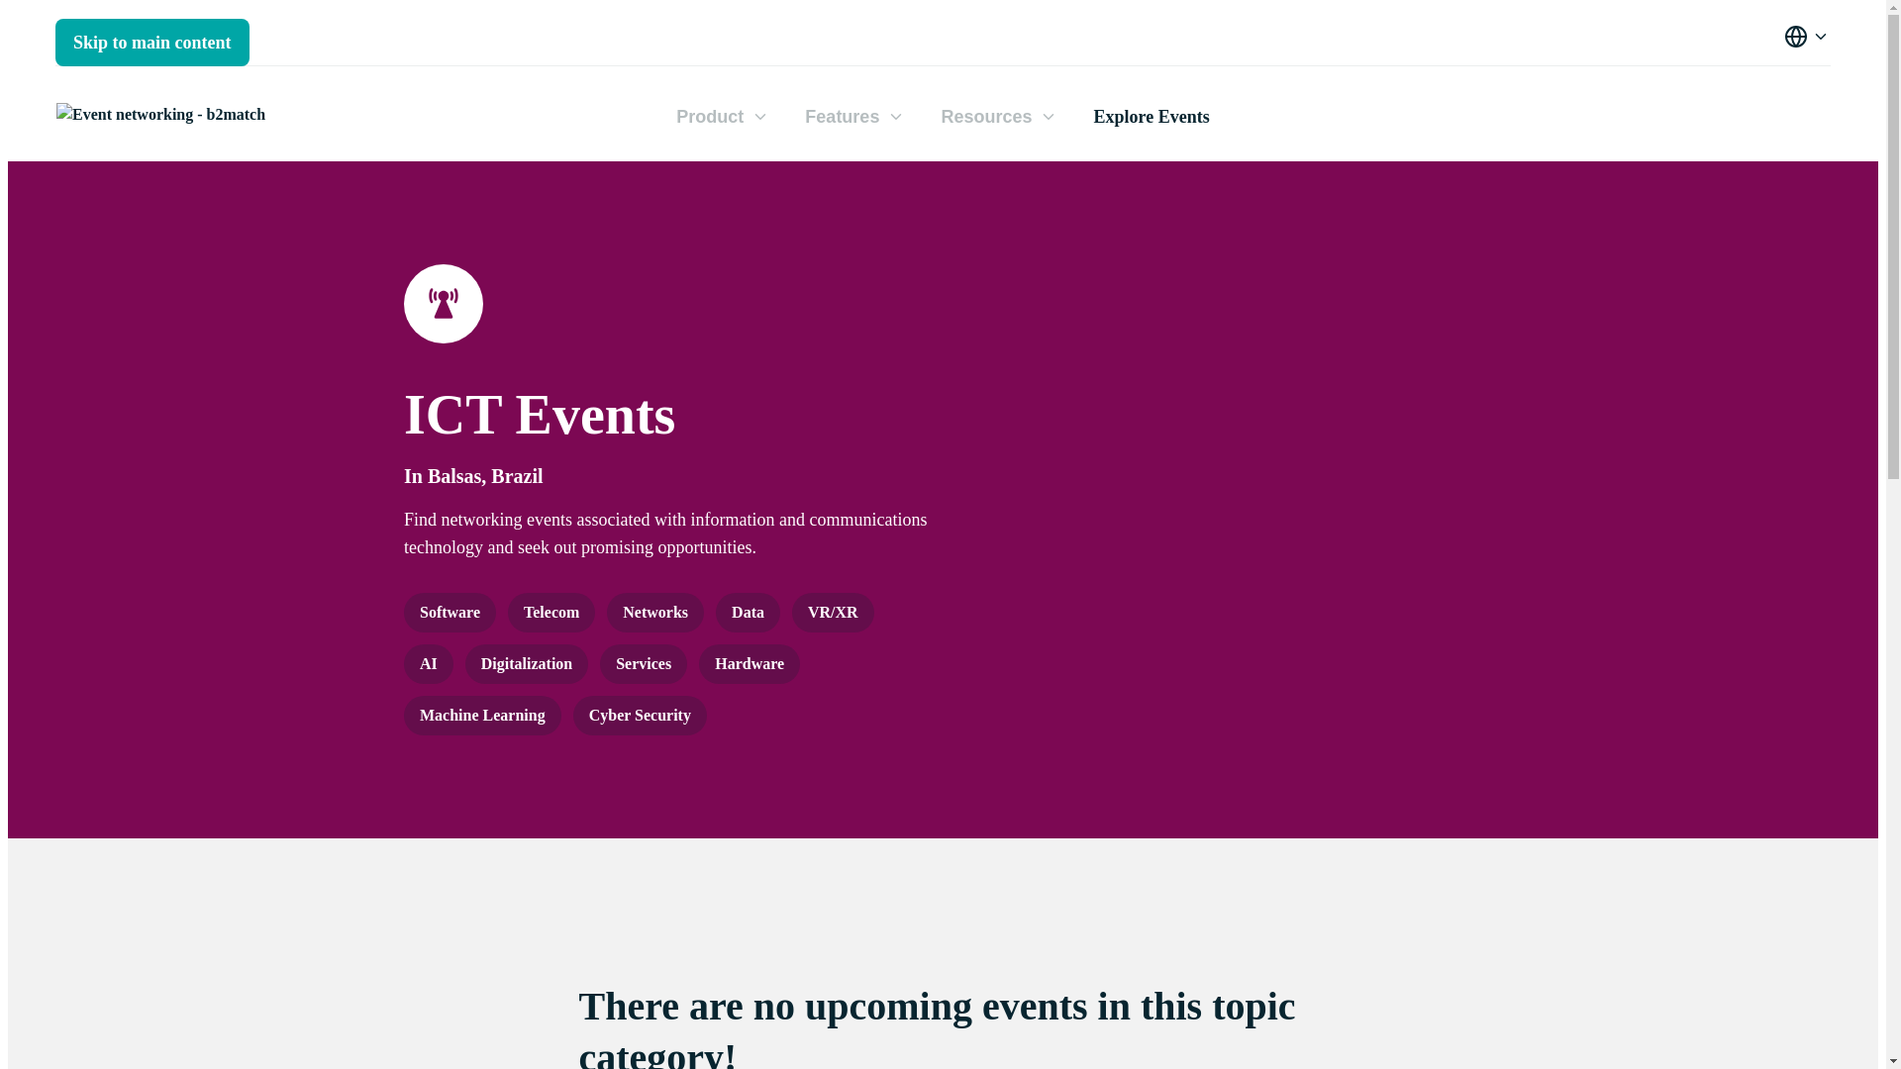  Describe the element at coordinates (151, 42) in the screenshot. I see `Skip to main content` at that location.